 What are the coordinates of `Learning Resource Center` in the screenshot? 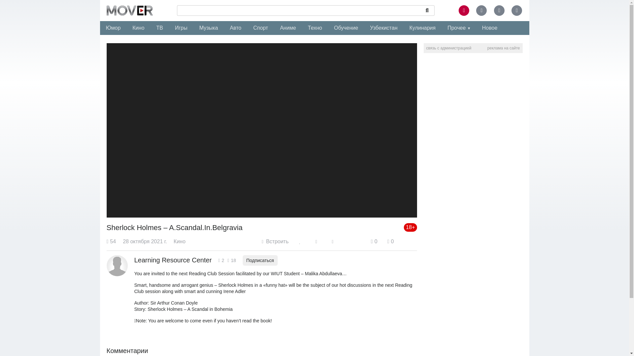 It's located at (173, 260).